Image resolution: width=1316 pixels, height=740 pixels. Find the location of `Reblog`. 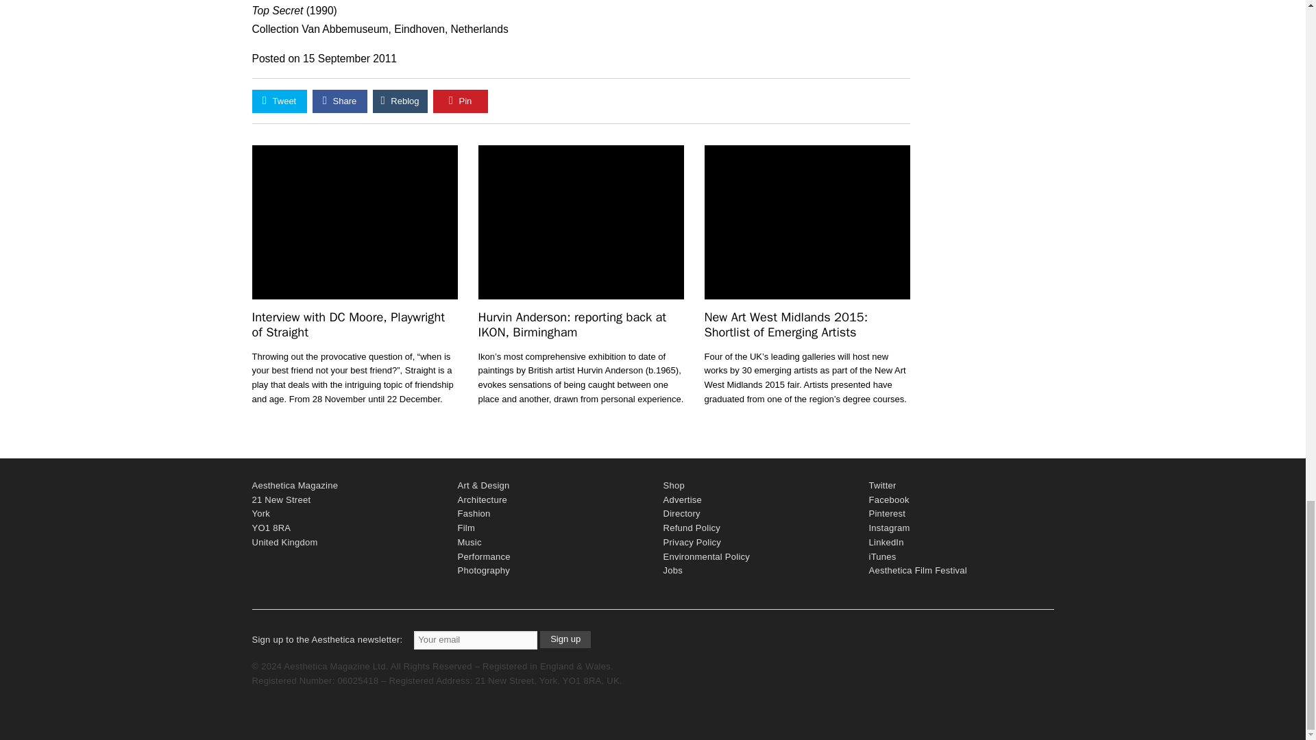

Reblog is located at coordinates (400, 101).